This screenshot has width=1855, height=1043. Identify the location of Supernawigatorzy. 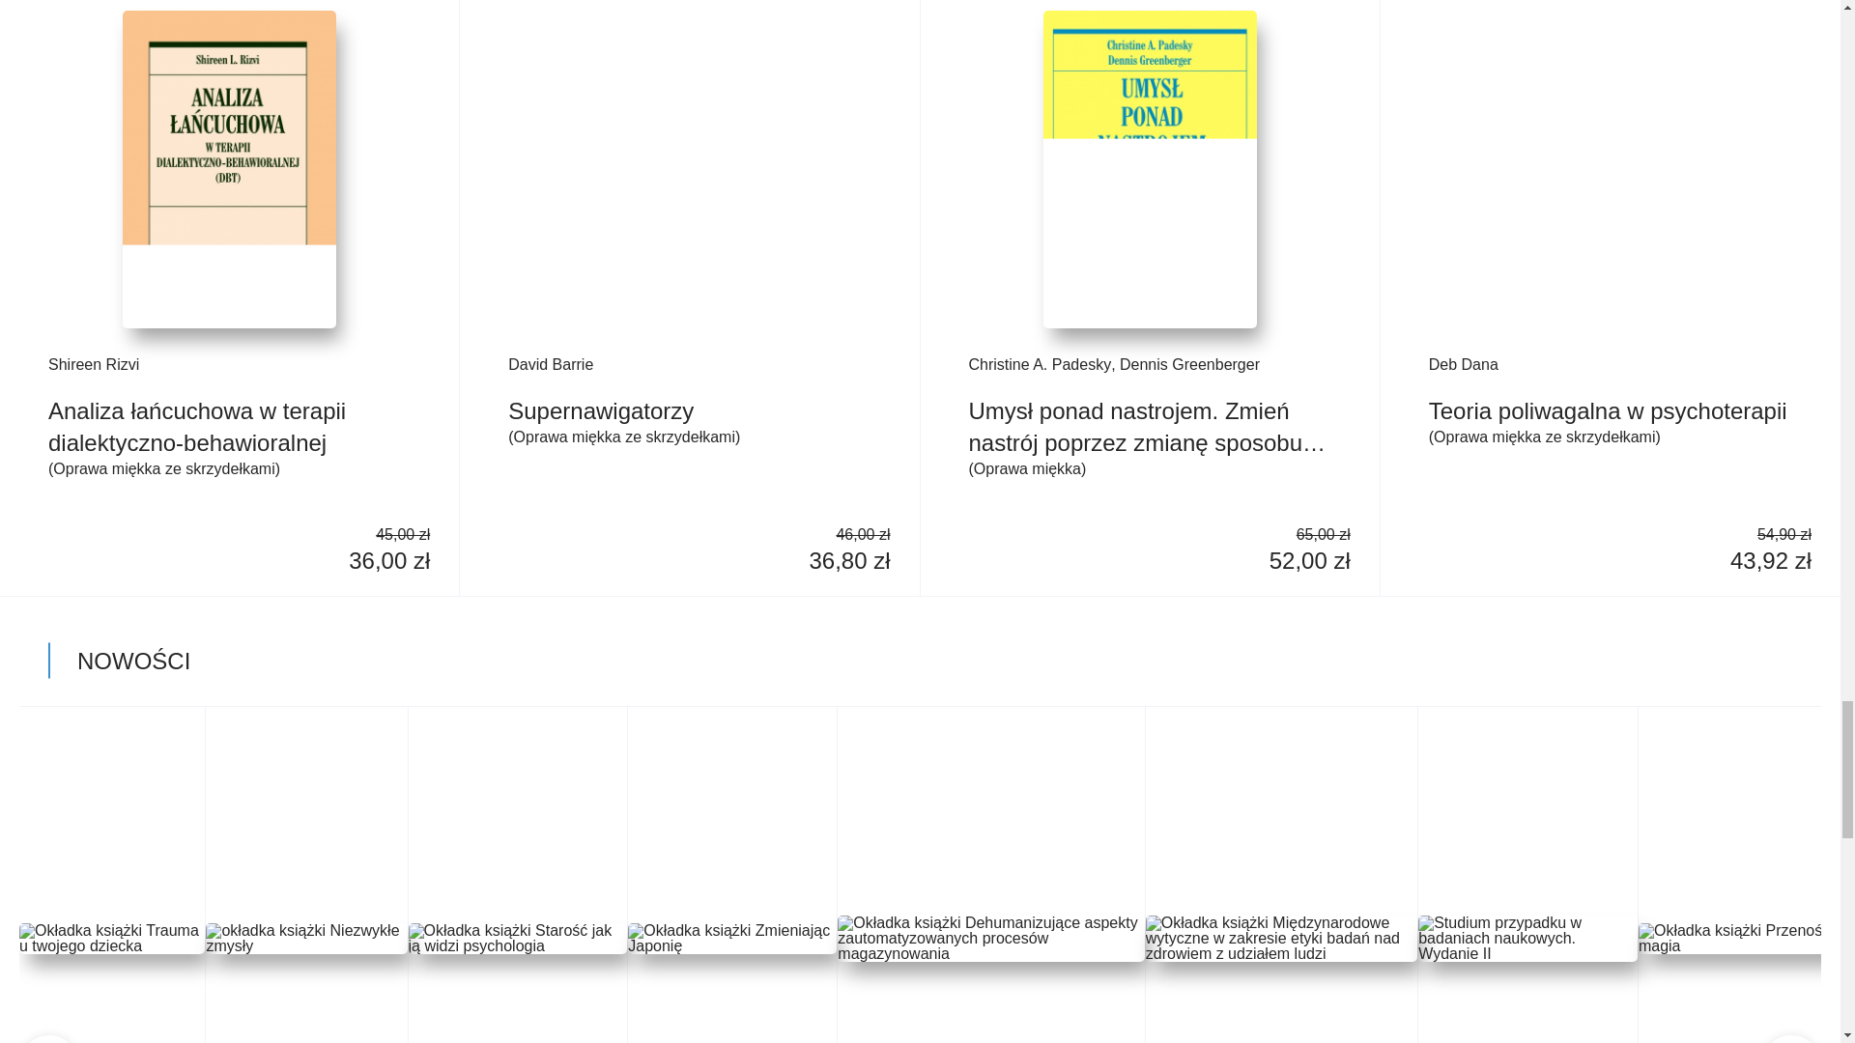
(689, 410).